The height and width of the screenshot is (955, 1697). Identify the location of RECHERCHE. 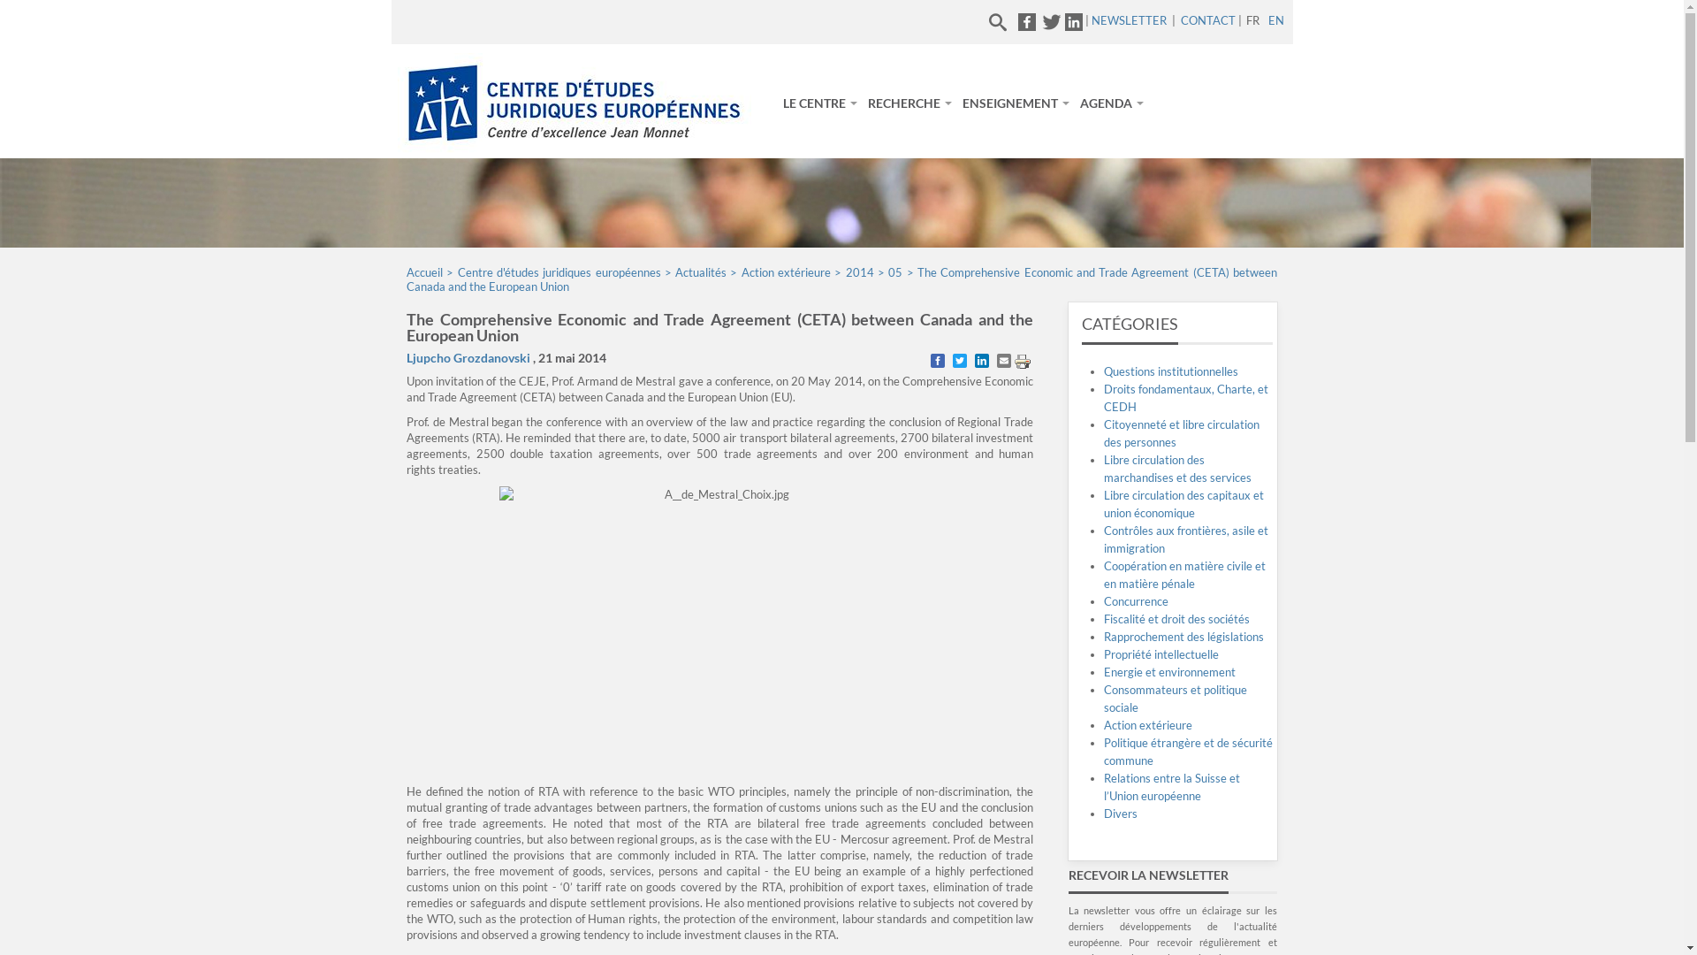
(910, 103).